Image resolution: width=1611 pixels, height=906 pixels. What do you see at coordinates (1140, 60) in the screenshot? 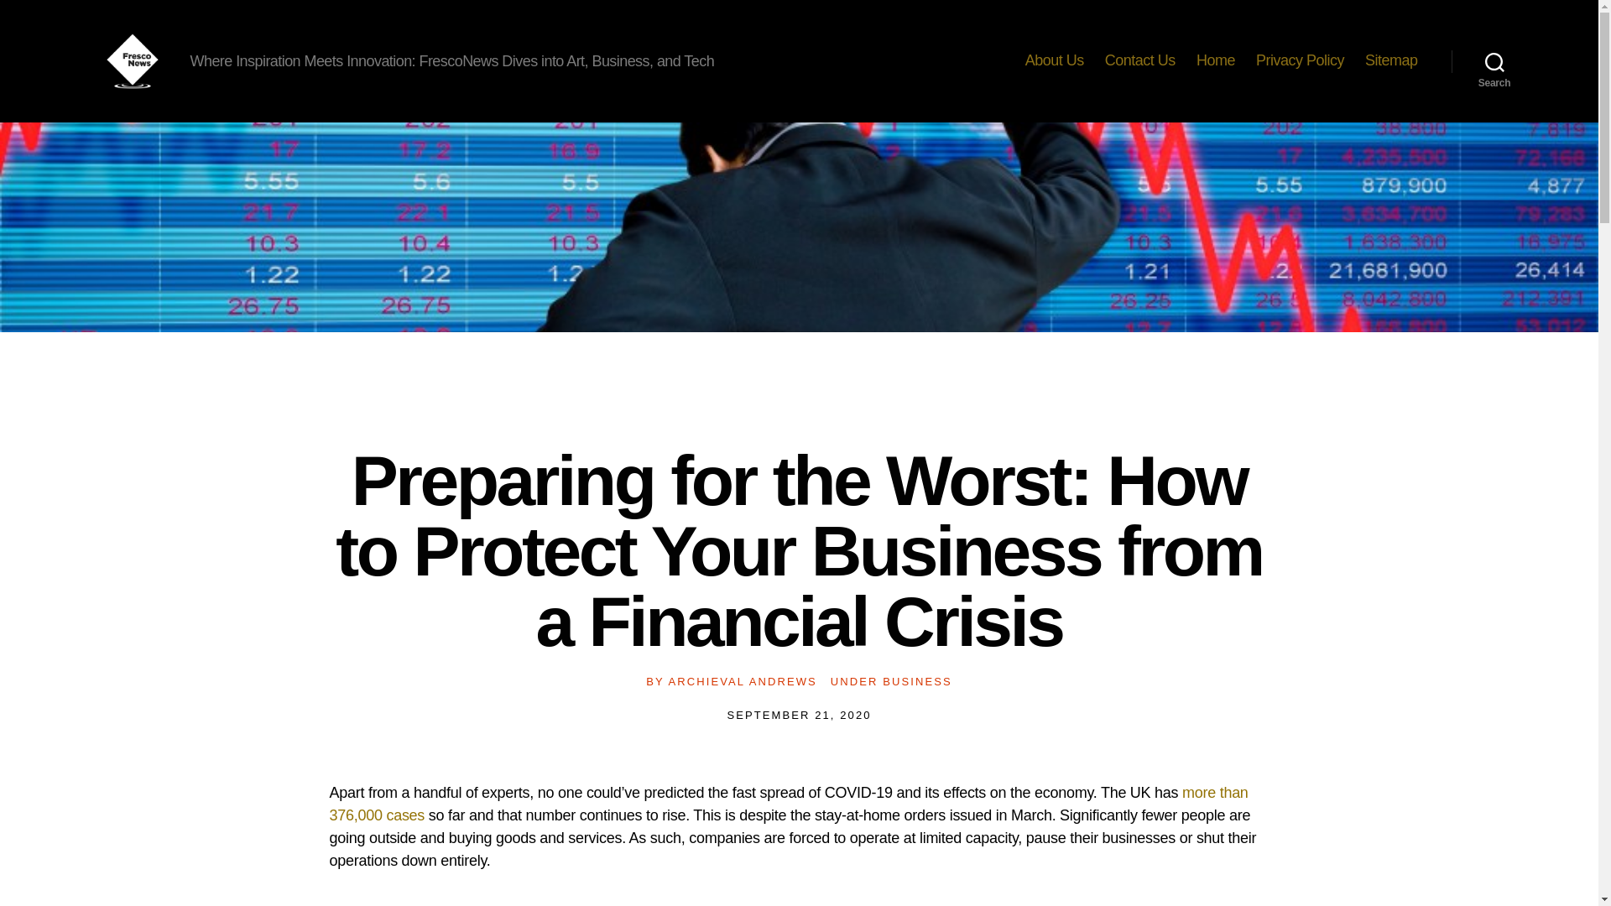
I see `Contact Us` at bounding box center [1140, 60].